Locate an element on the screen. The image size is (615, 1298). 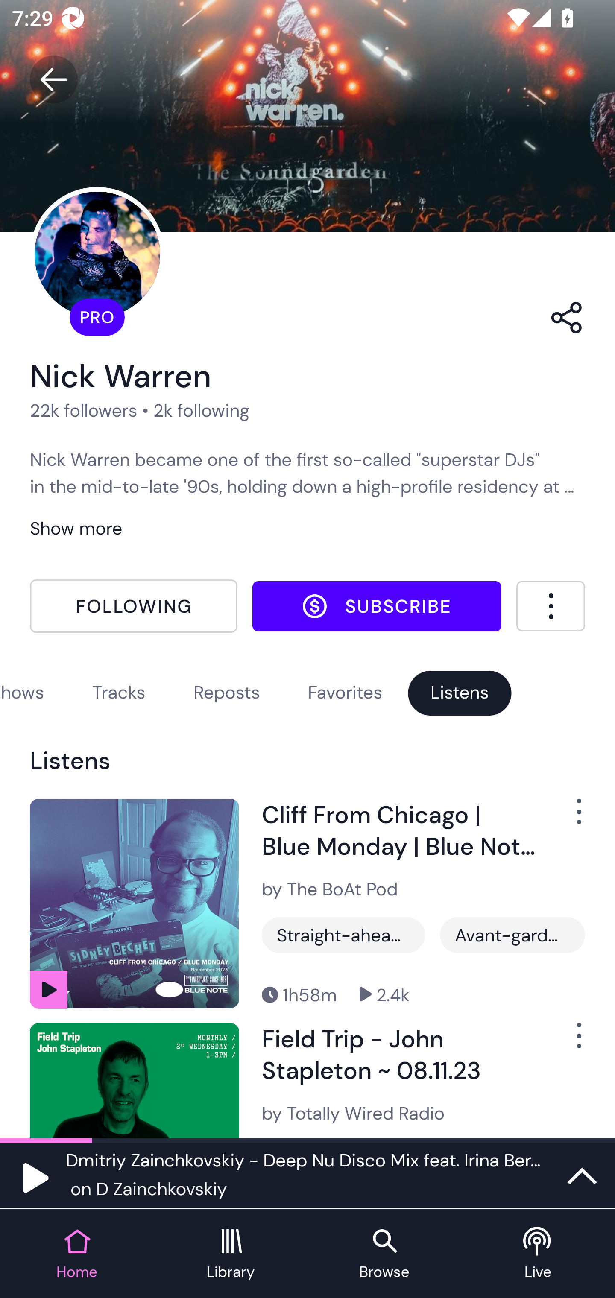
Shows is located at coordinates (22, 692).